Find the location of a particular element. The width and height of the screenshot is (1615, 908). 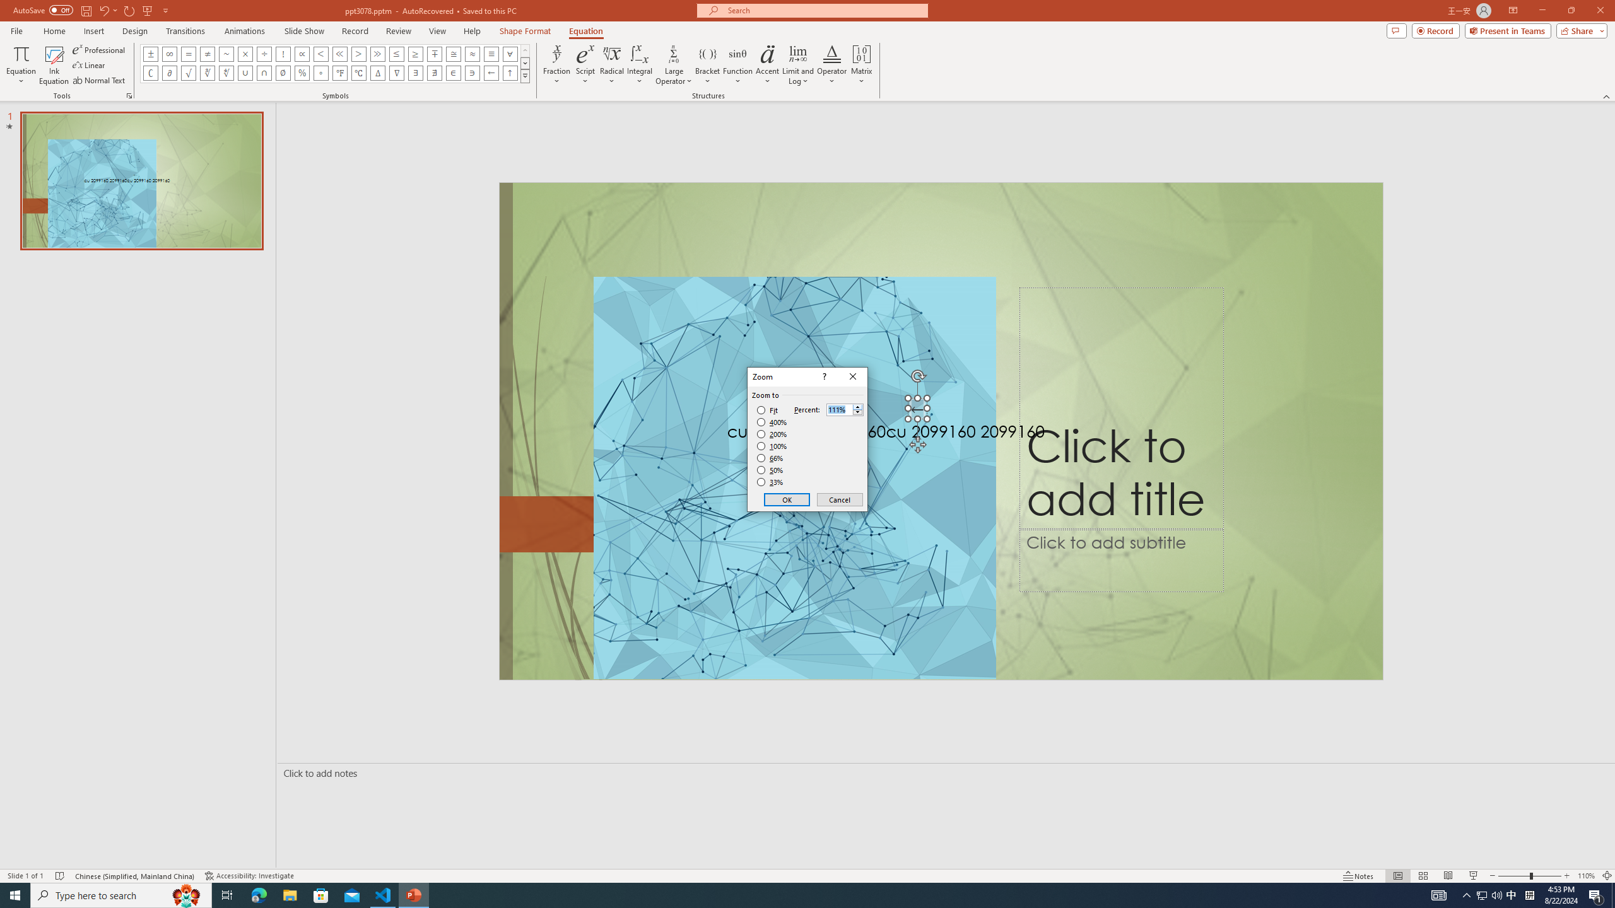

Bracket is located at coordinates (708, 65).